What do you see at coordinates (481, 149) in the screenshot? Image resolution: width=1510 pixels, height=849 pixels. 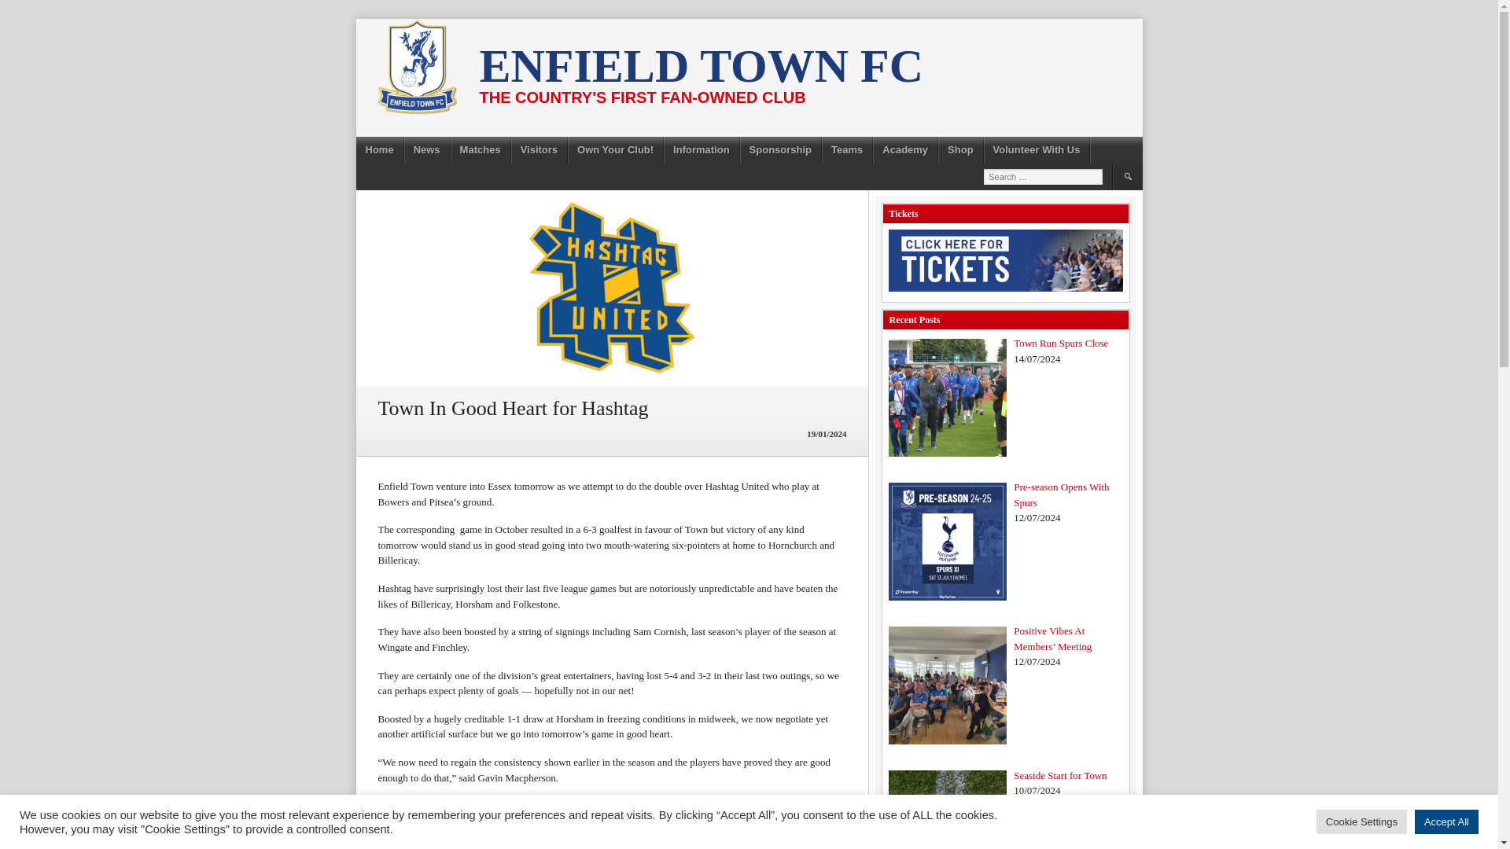 I see `Matches` at bounding box center [481, 149].